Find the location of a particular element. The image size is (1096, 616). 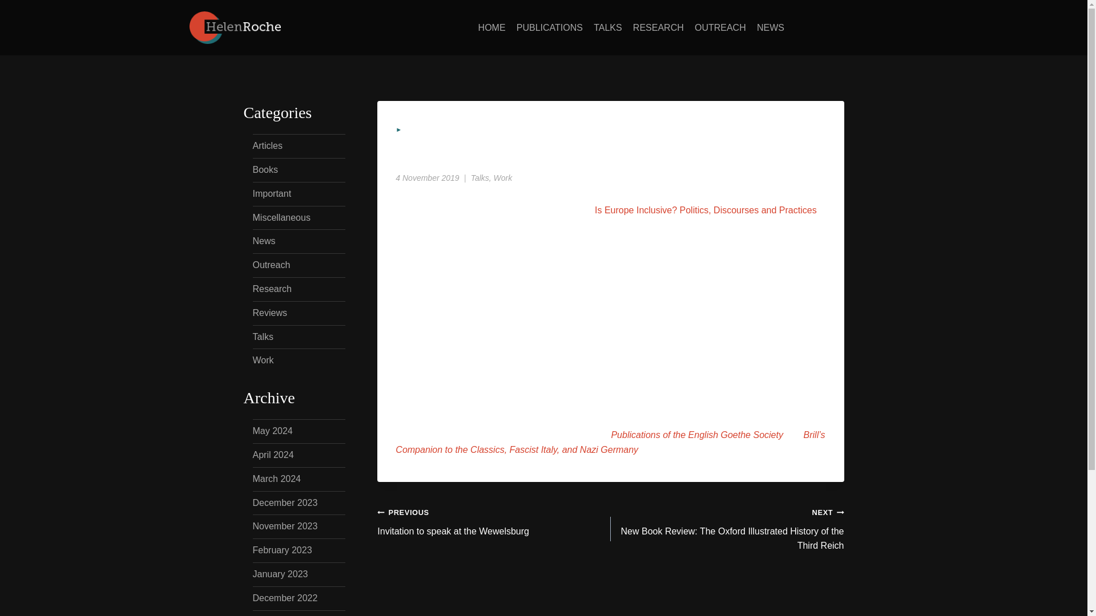

Outreach is located at coordinates (271, 265).